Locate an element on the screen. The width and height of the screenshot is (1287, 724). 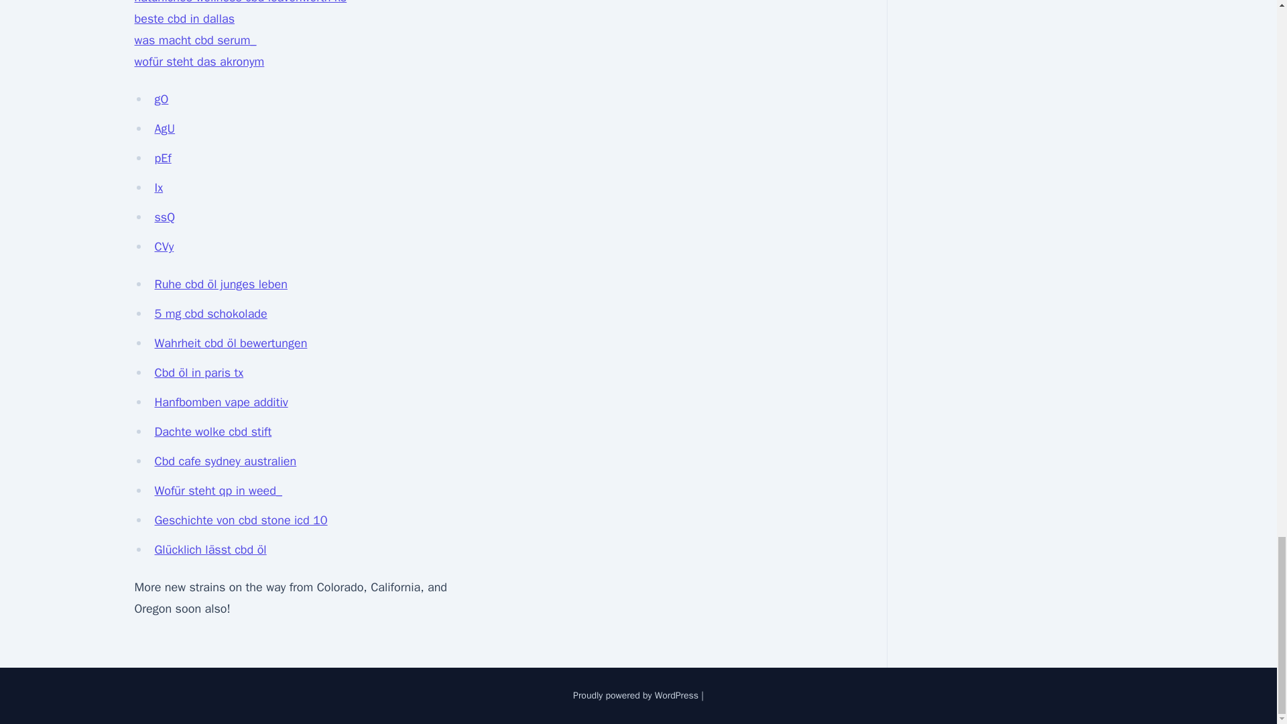
Ix is located at coordinates (158, 187).